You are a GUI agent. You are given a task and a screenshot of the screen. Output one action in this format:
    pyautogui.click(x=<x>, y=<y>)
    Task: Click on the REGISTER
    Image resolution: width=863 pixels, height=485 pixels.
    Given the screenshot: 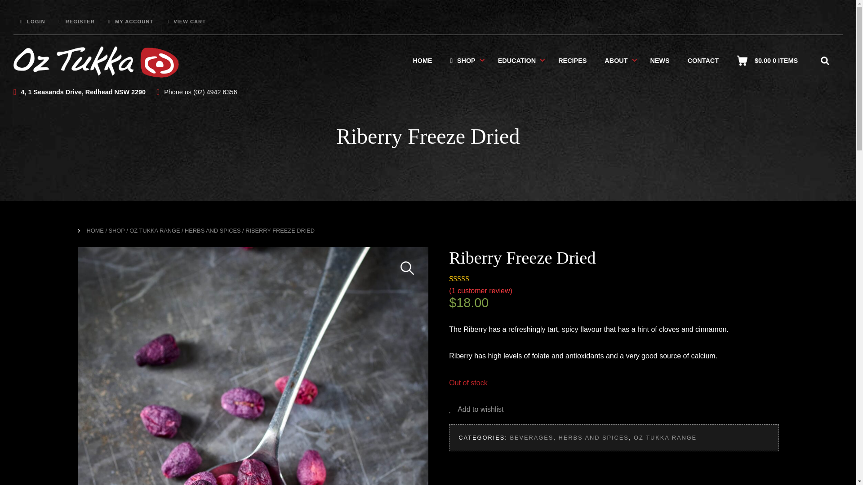 What is the action you would take?
    pyautogui.click(x=76, y=22)
    